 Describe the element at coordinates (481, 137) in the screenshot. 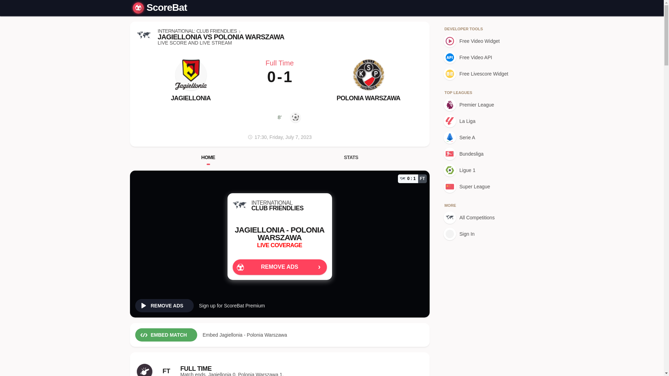

I see `Serie A` at that location.